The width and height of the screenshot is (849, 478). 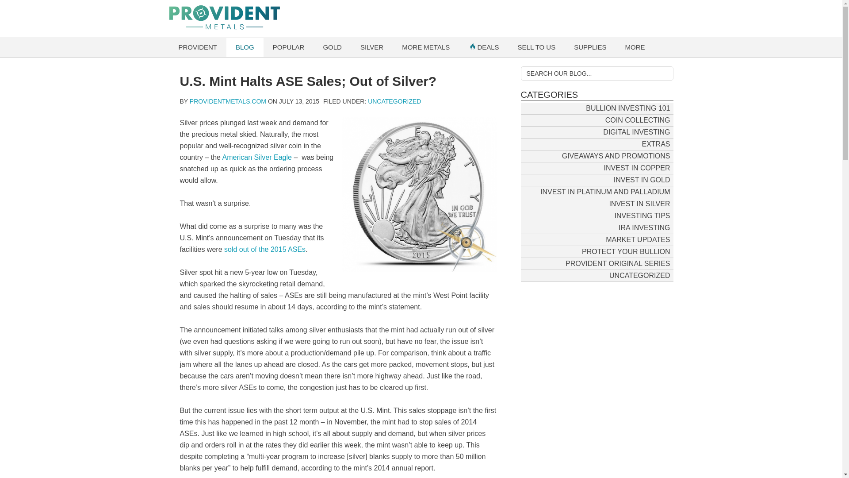 I want to click on IRA INVESTING, so click(x=644, y=227).